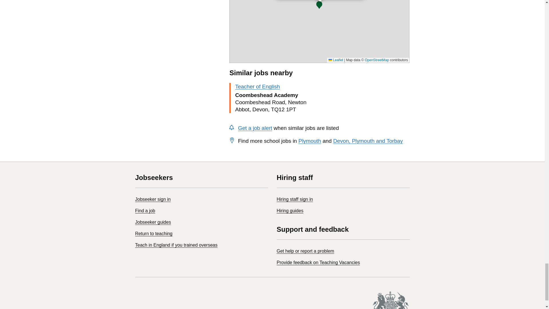 The height and width of the screenshot is (309, 549). What do you see at coordinates (145, 211) in the screenshot?
I see `Find a job` at bounding box center [145, 211].